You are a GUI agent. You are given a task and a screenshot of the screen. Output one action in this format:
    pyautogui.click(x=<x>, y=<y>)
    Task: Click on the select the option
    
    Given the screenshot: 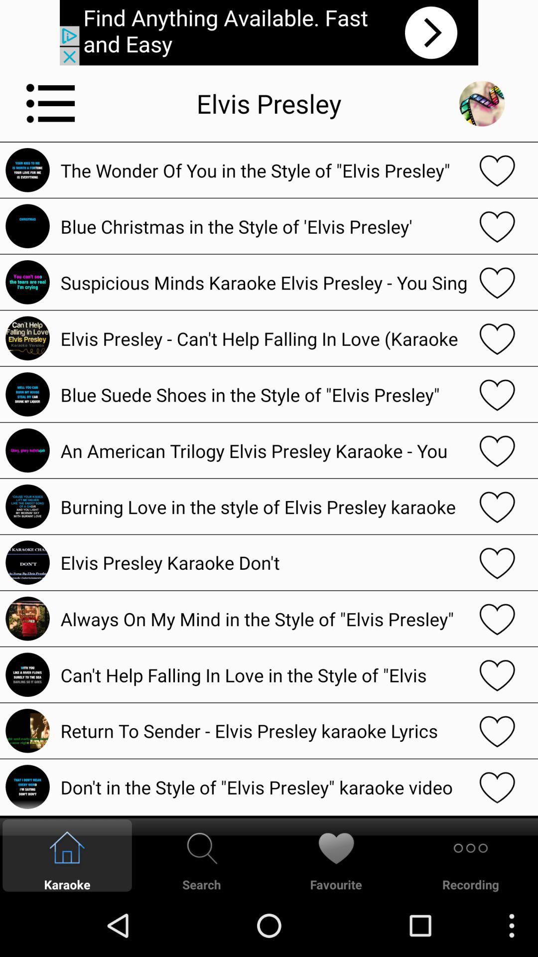 What is the action you would take?
    pyautogui.click(x=497, y=394)
    